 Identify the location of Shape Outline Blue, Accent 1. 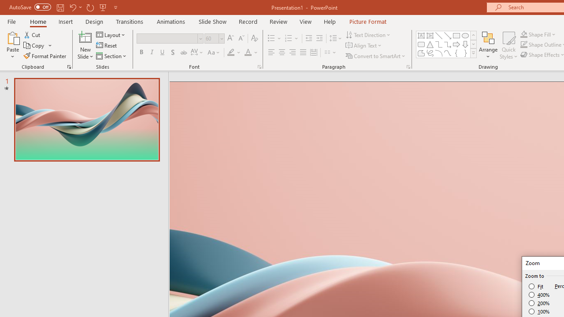
(523, 45).